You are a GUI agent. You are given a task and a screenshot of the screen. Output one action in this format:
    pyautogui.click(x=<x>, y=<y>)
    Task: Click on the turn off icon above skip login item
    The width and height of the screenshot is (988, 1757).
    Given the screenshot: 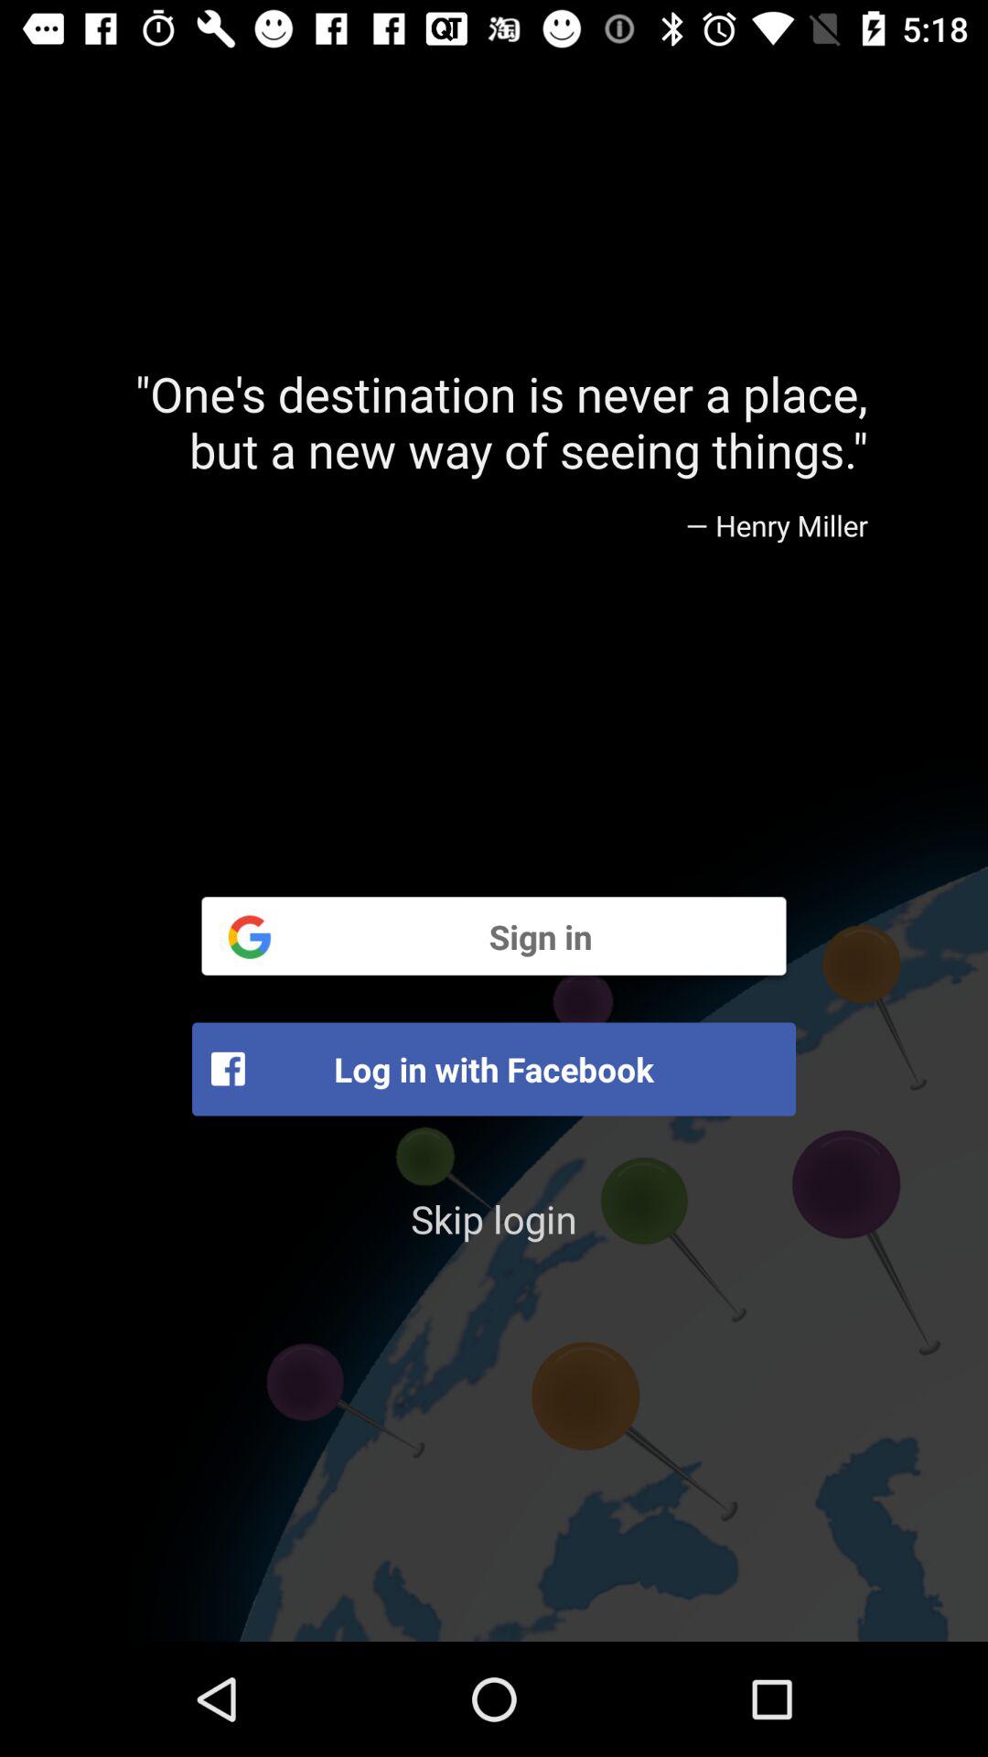 What is the action you would take?
    pyautogui.click(x=494, y=1069)
    